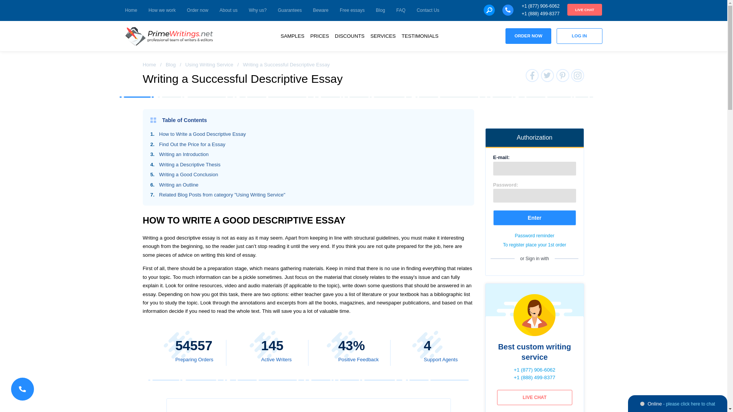 Image resolution: width=733 pixels, height=412 pixels. Describe the element at coordinates (319, 36) in the screenshot. I see `PRICES` at that location.